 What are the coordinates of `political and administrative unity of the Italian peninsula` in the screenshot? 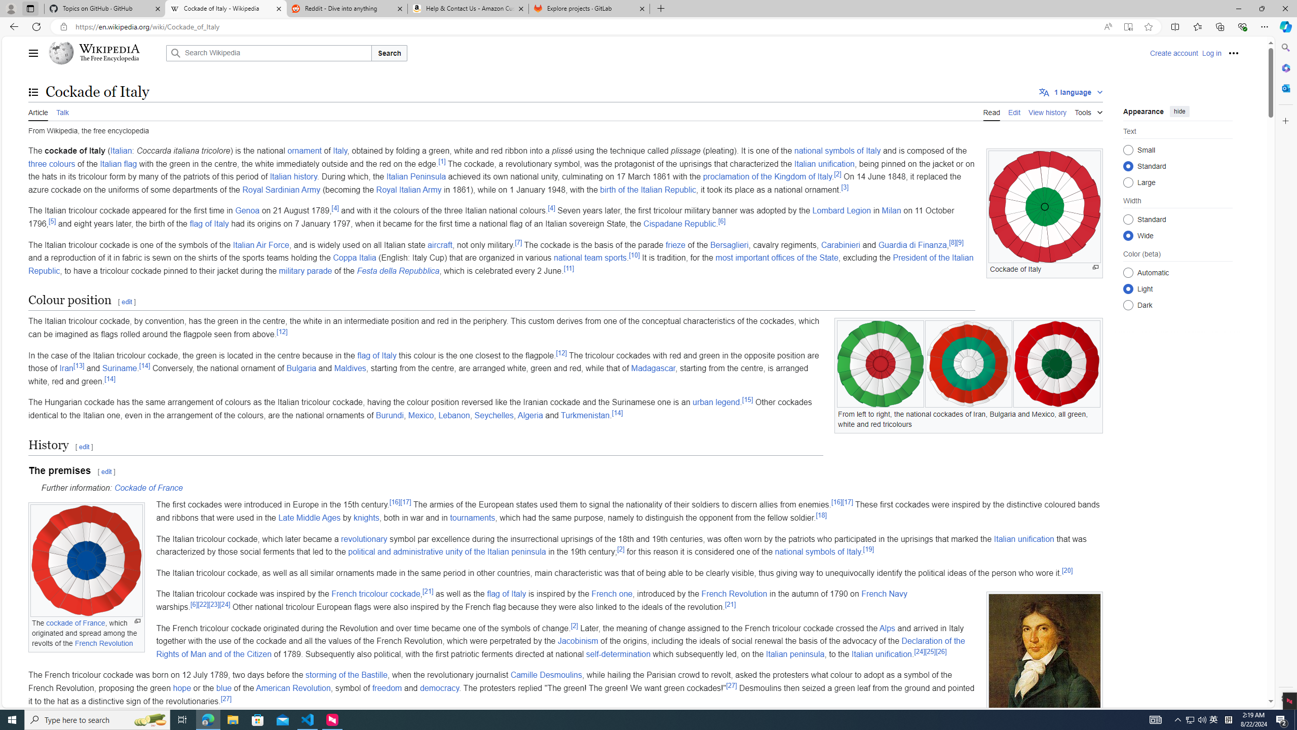 It's located at (447, 552).